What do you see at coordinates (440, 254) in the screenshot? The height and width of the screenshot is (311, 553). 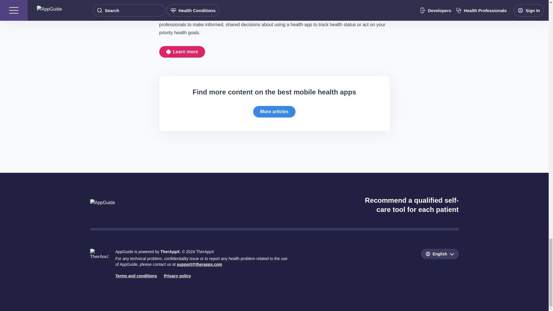 I see `English` at bounding box center [440, 254].